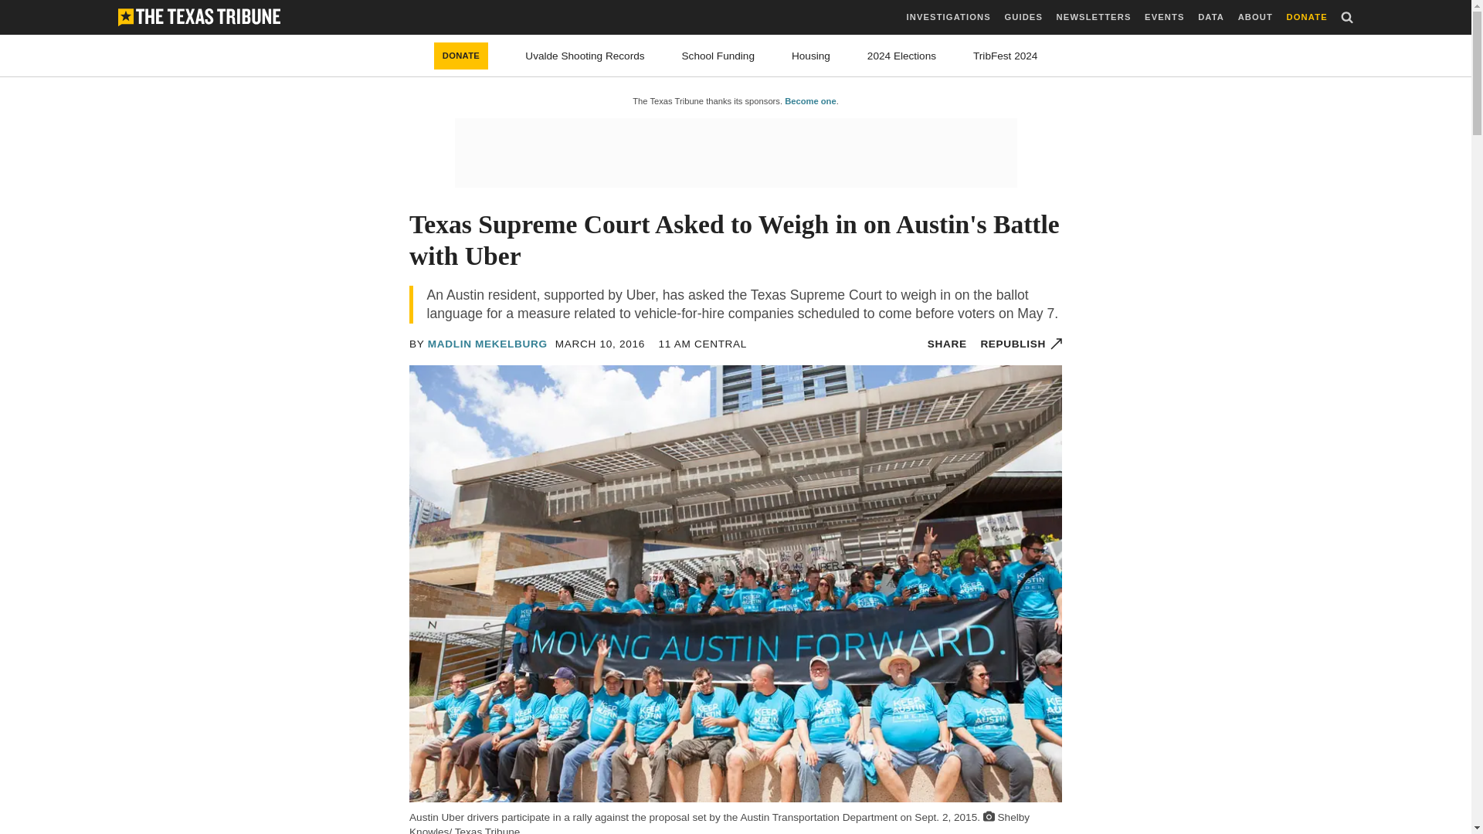 The image size is (1483, 834). I want to click on ABOUT, so click(1255, 17).